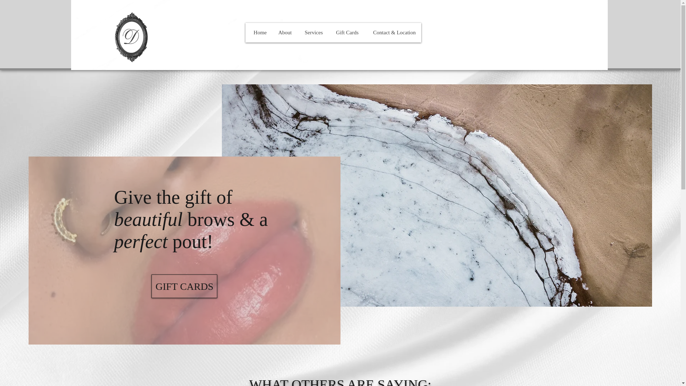 Image resolution: width=686 pixels, height=386 pixels. Describe the element at coordinates (259, 32) in the screenshot. I see `Home` at that location.